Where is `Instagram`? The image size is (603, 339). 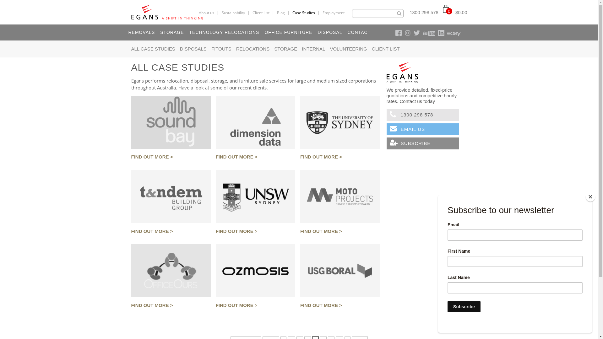 Instagram is located at coordinates (408, 33).